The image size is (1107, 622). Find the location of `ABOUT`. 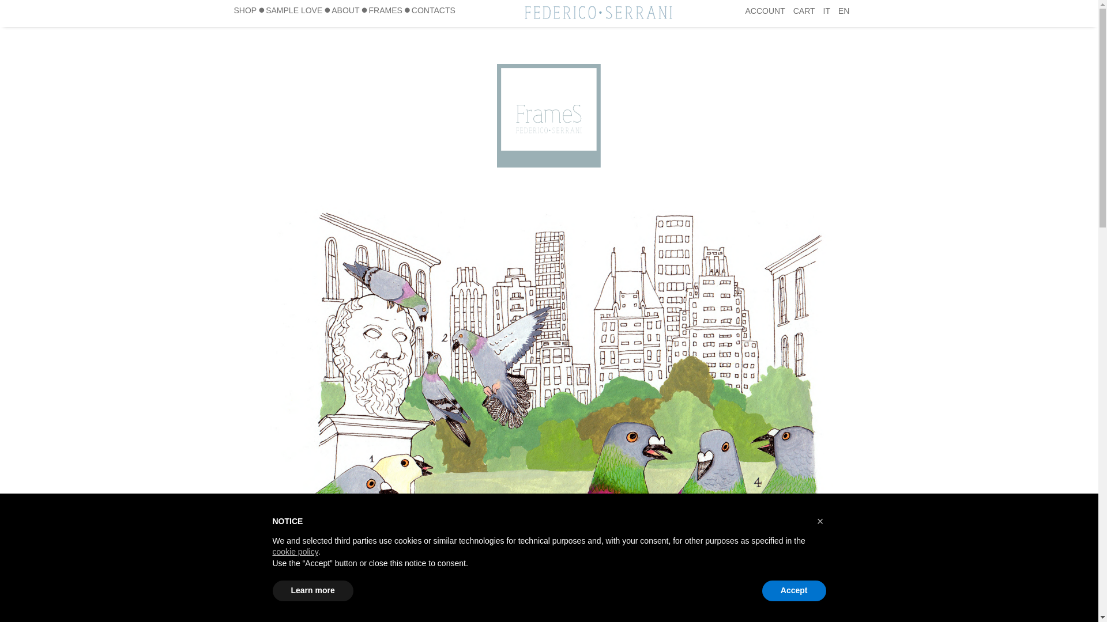

ABOUT is located at coordinates (345, 10).